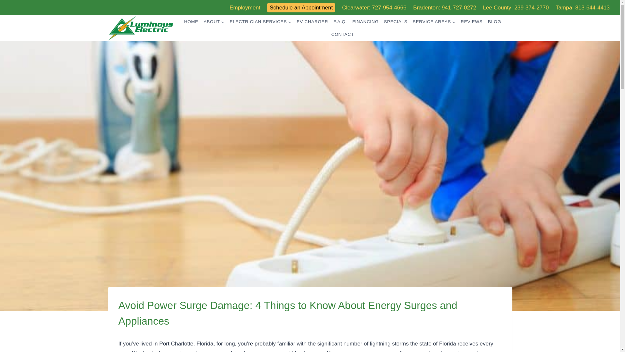  What do you see at coordinates (365, 22) in the screenshot?
I see `FINANCING` at bounding box center [365, 22].